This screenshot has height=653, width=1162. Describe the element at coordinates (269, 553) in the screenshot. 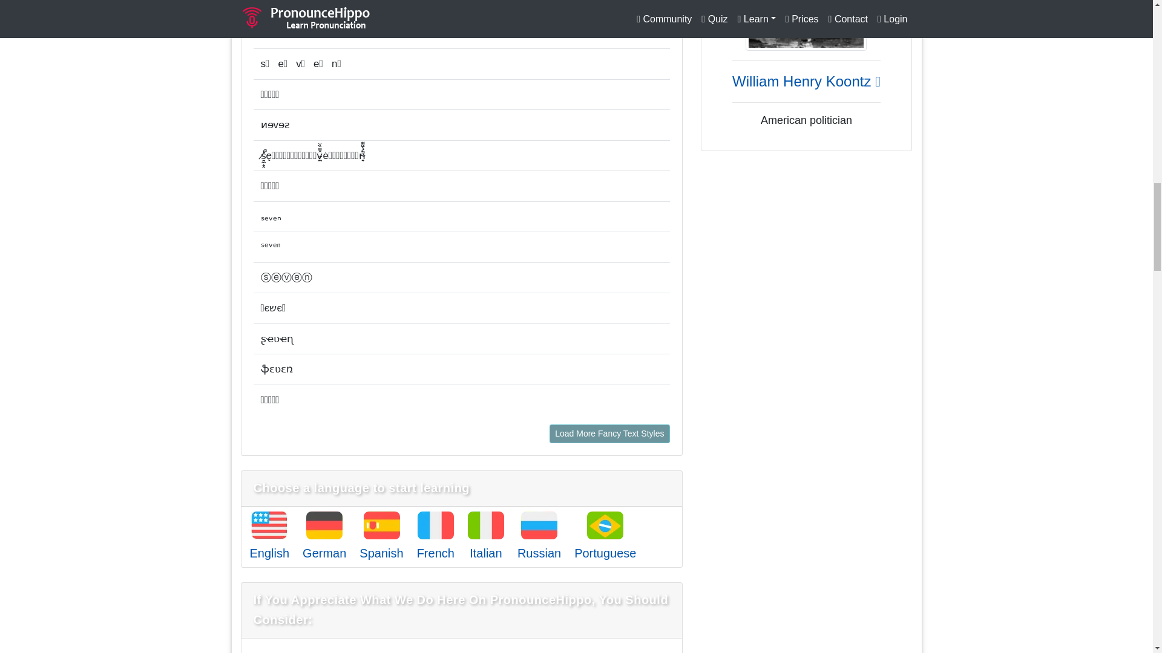

I see `English` at that location.